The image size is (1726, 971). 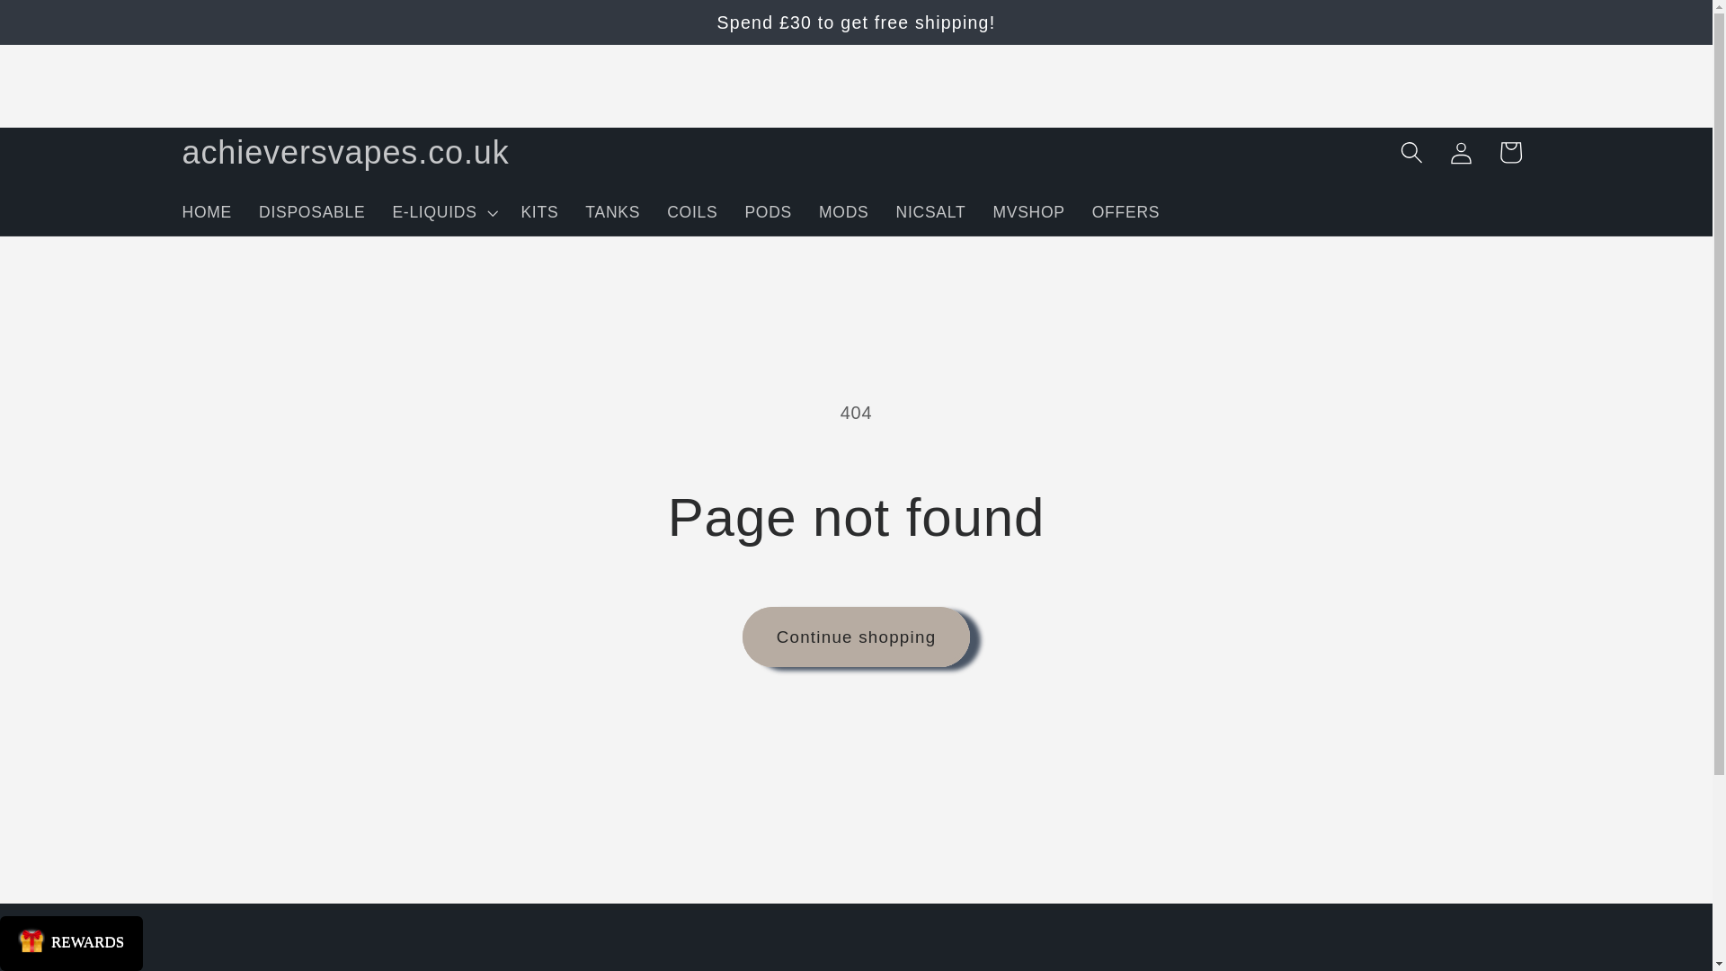 What do you see at coordinates (539, 212) in the screenshot?
I see `KITS` at bounding box center [539, 212].